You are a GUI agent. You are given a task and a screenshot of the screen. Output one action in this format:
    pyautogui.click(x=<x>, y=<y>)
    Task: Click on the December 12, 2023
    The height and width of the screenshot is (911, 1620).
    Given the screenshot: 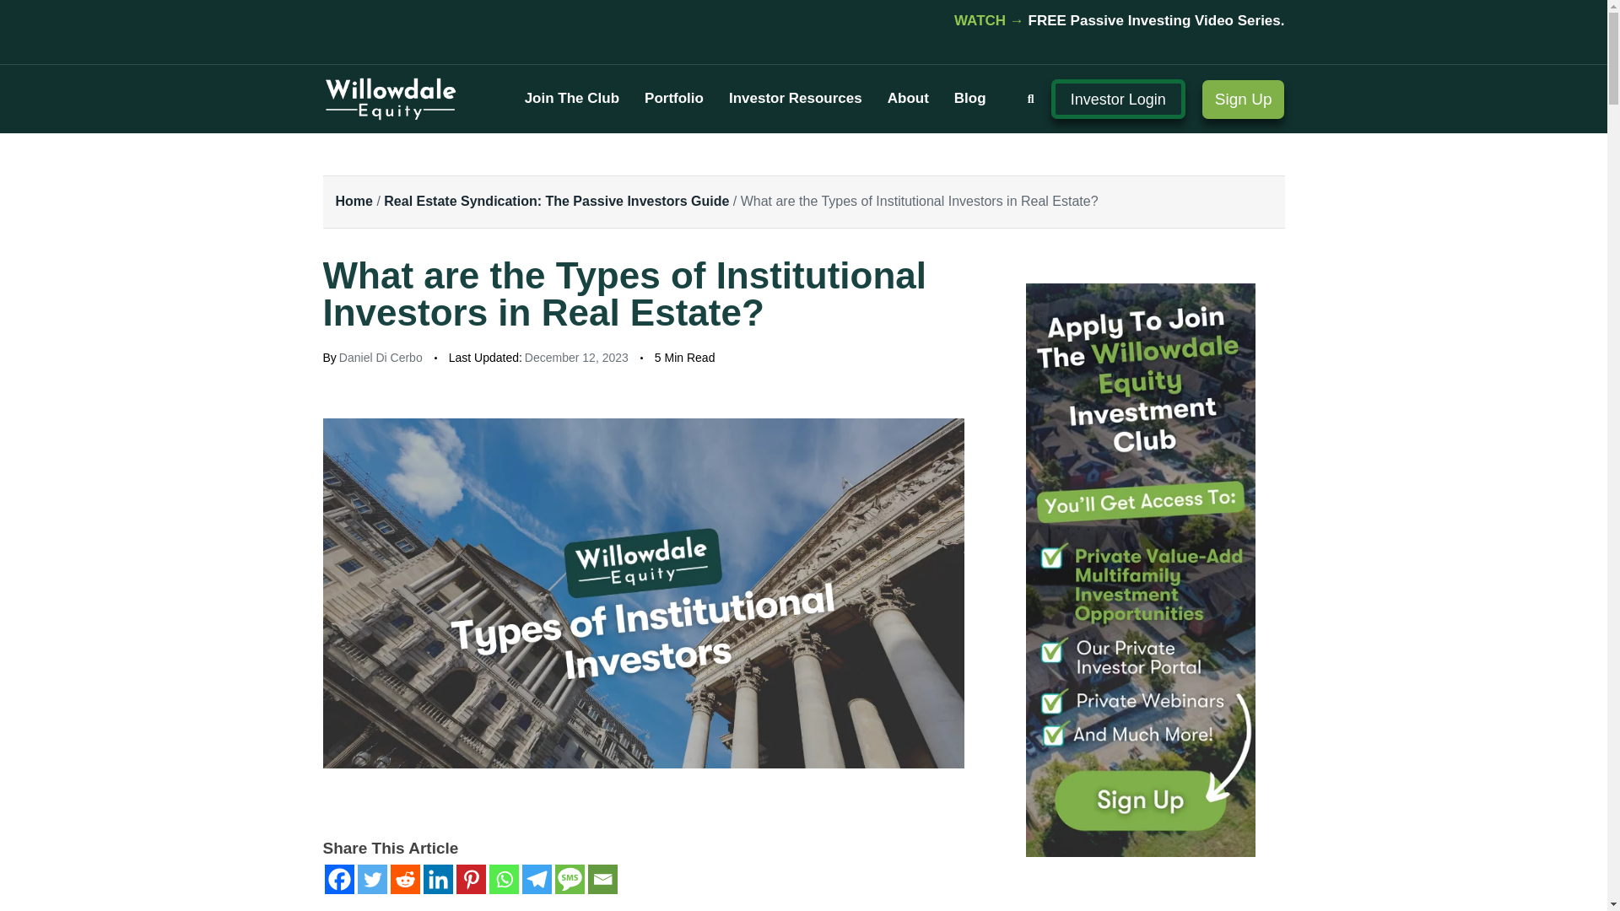 What is the action you would take?
    pyautogui.click(x=576, y=358)
    